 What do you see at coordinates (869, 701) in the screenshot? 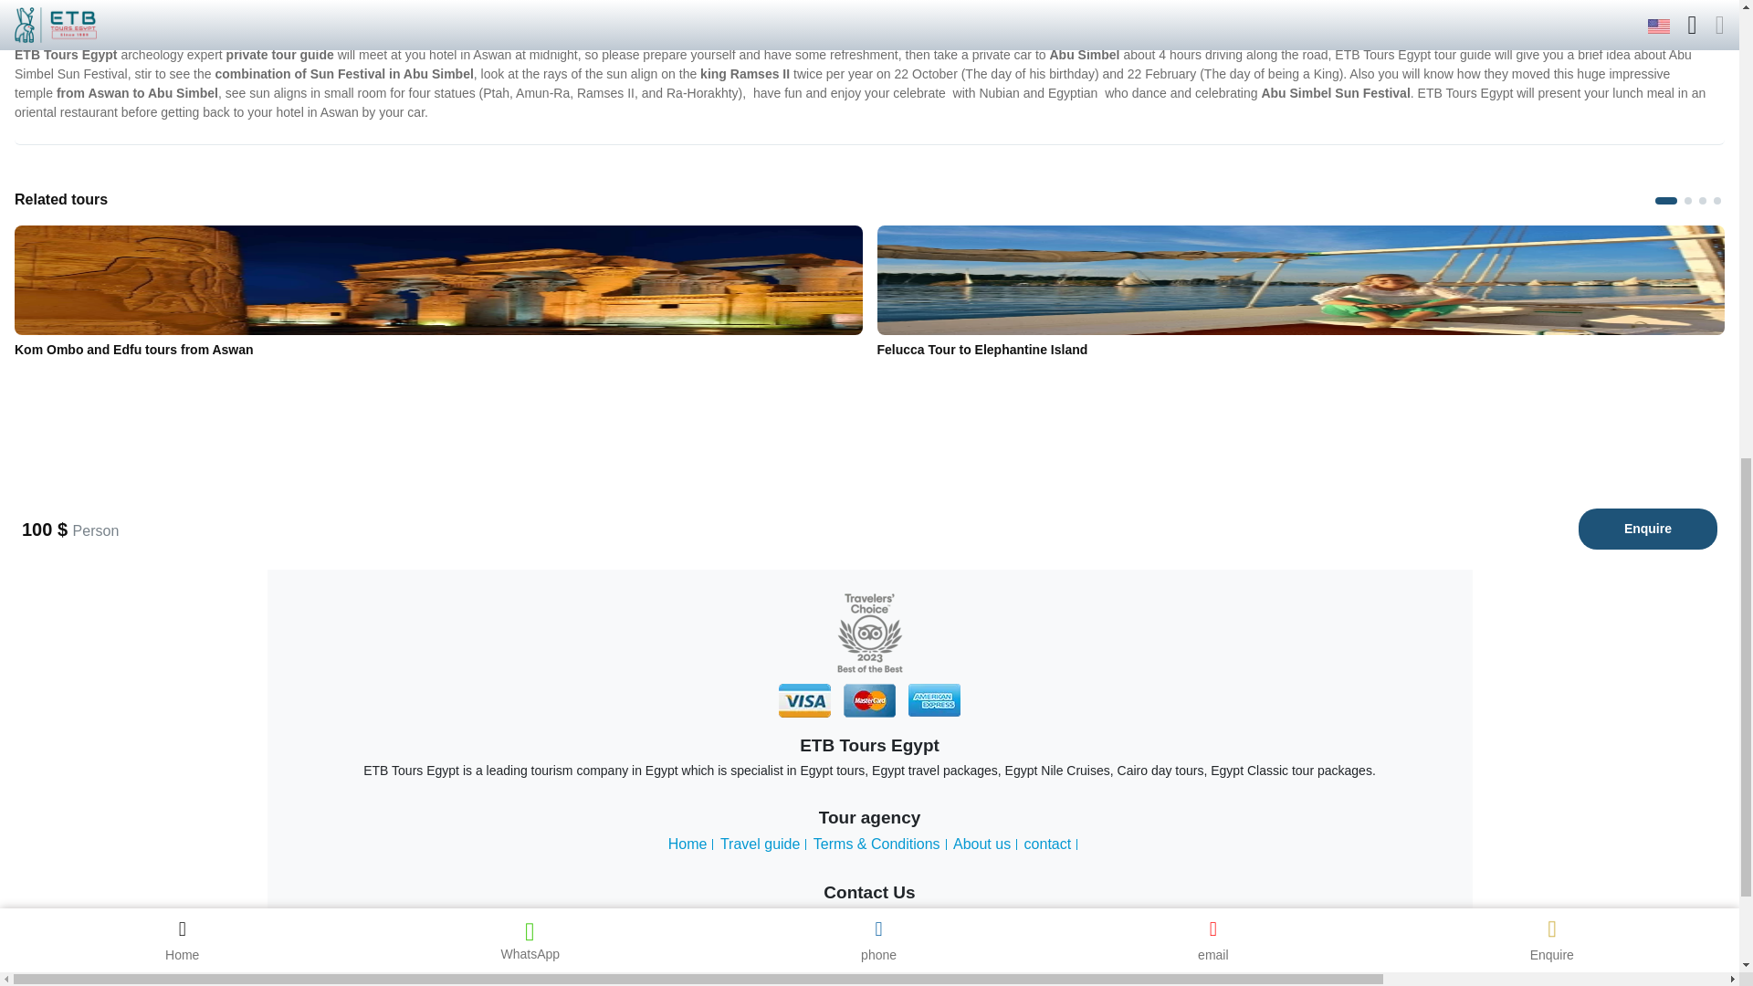
I see `ETB Tours Egypt` at bounding box center [869, 701].